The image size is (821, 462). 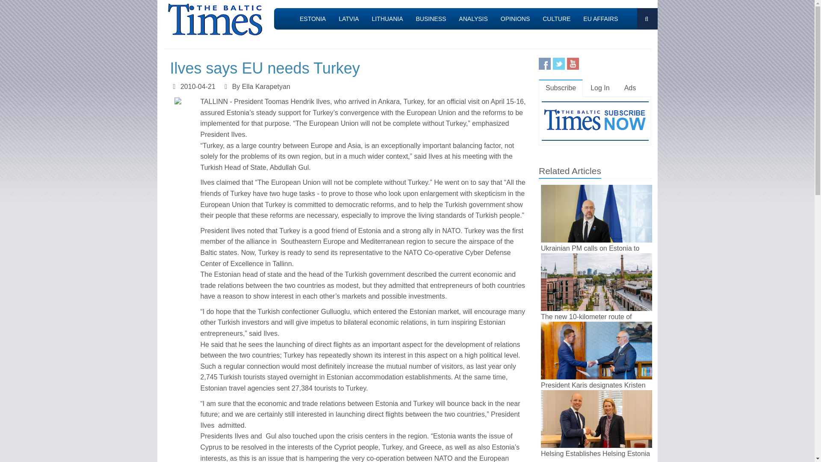 I want to click on ESTONIA, so click(x=313, y=19).